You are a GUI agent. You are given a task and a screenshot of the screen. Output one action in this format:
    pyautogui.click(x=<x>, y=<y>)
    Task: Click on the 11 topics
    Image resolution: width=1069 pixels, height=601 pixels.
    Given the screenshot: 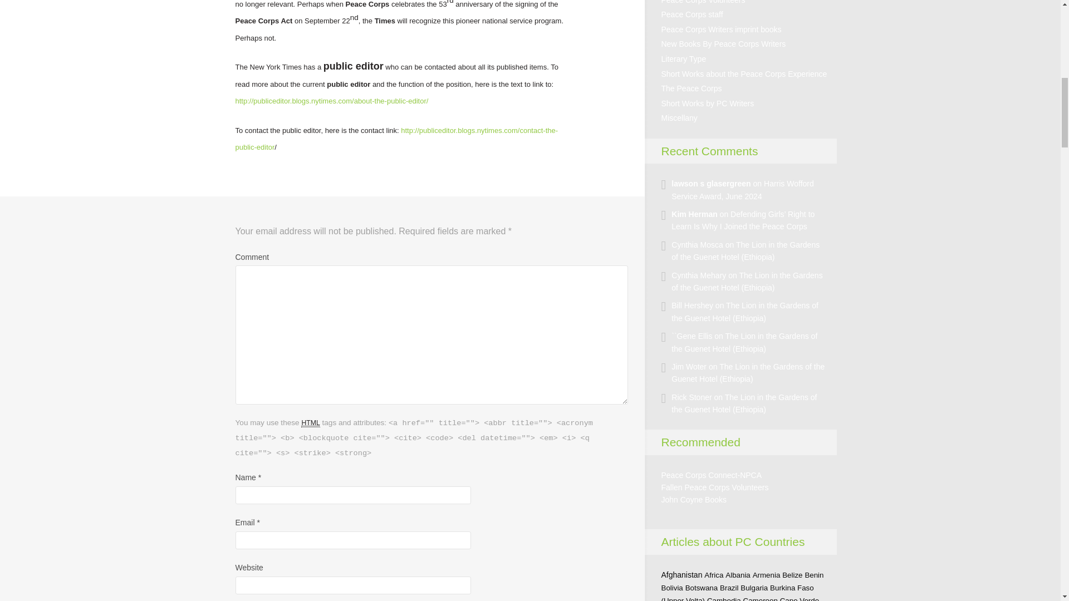 What is the action you would take?
    pyautogui.click(x=792, y=575)
    